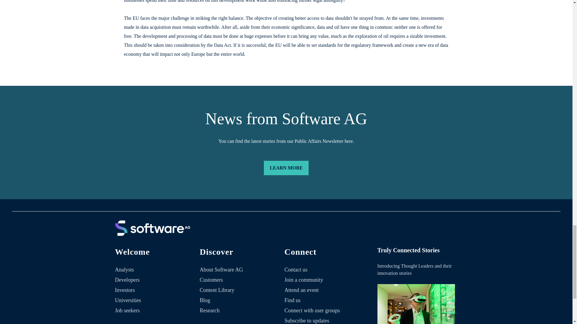 This screenshot has height=324, width=577. Describe the element at coordinates (416, 304) in the screenshot. I see `Truly Connected Stories` at that location.